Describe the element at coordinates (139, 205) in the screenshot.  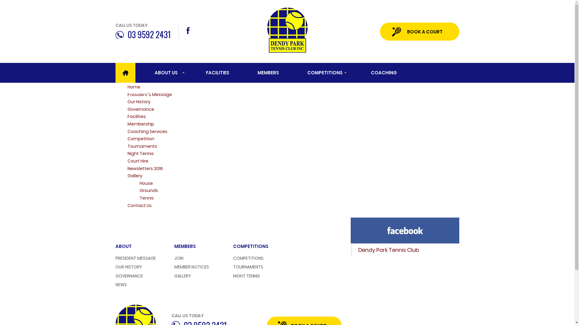
I see `Contact Us` at that location.